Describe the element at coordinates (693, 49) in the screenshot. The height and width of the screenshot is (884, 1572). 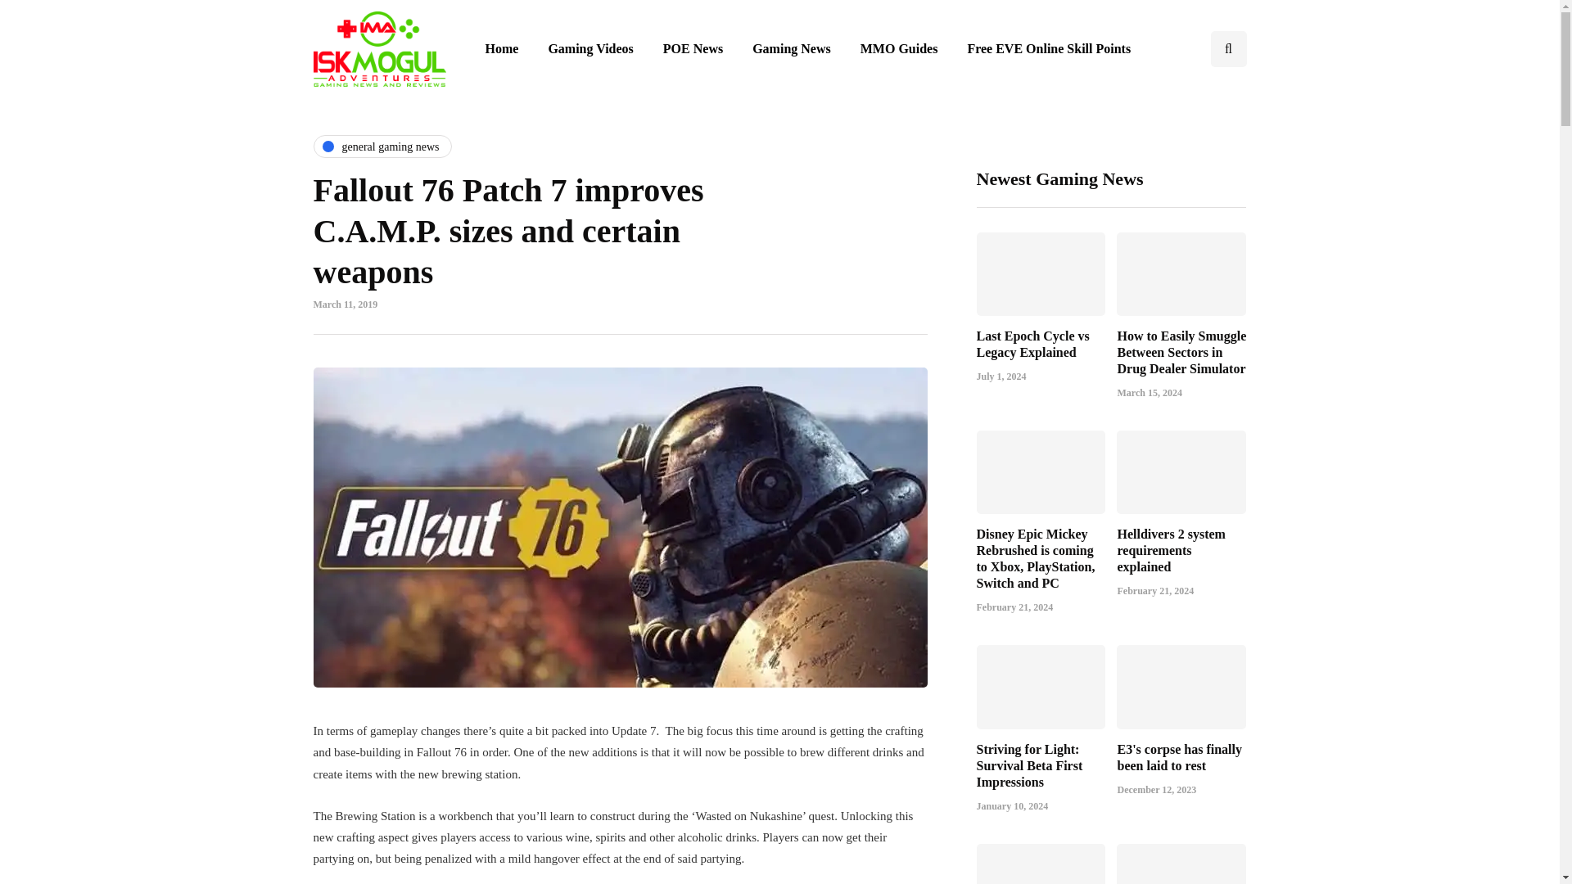
I see `POE News` at that location.